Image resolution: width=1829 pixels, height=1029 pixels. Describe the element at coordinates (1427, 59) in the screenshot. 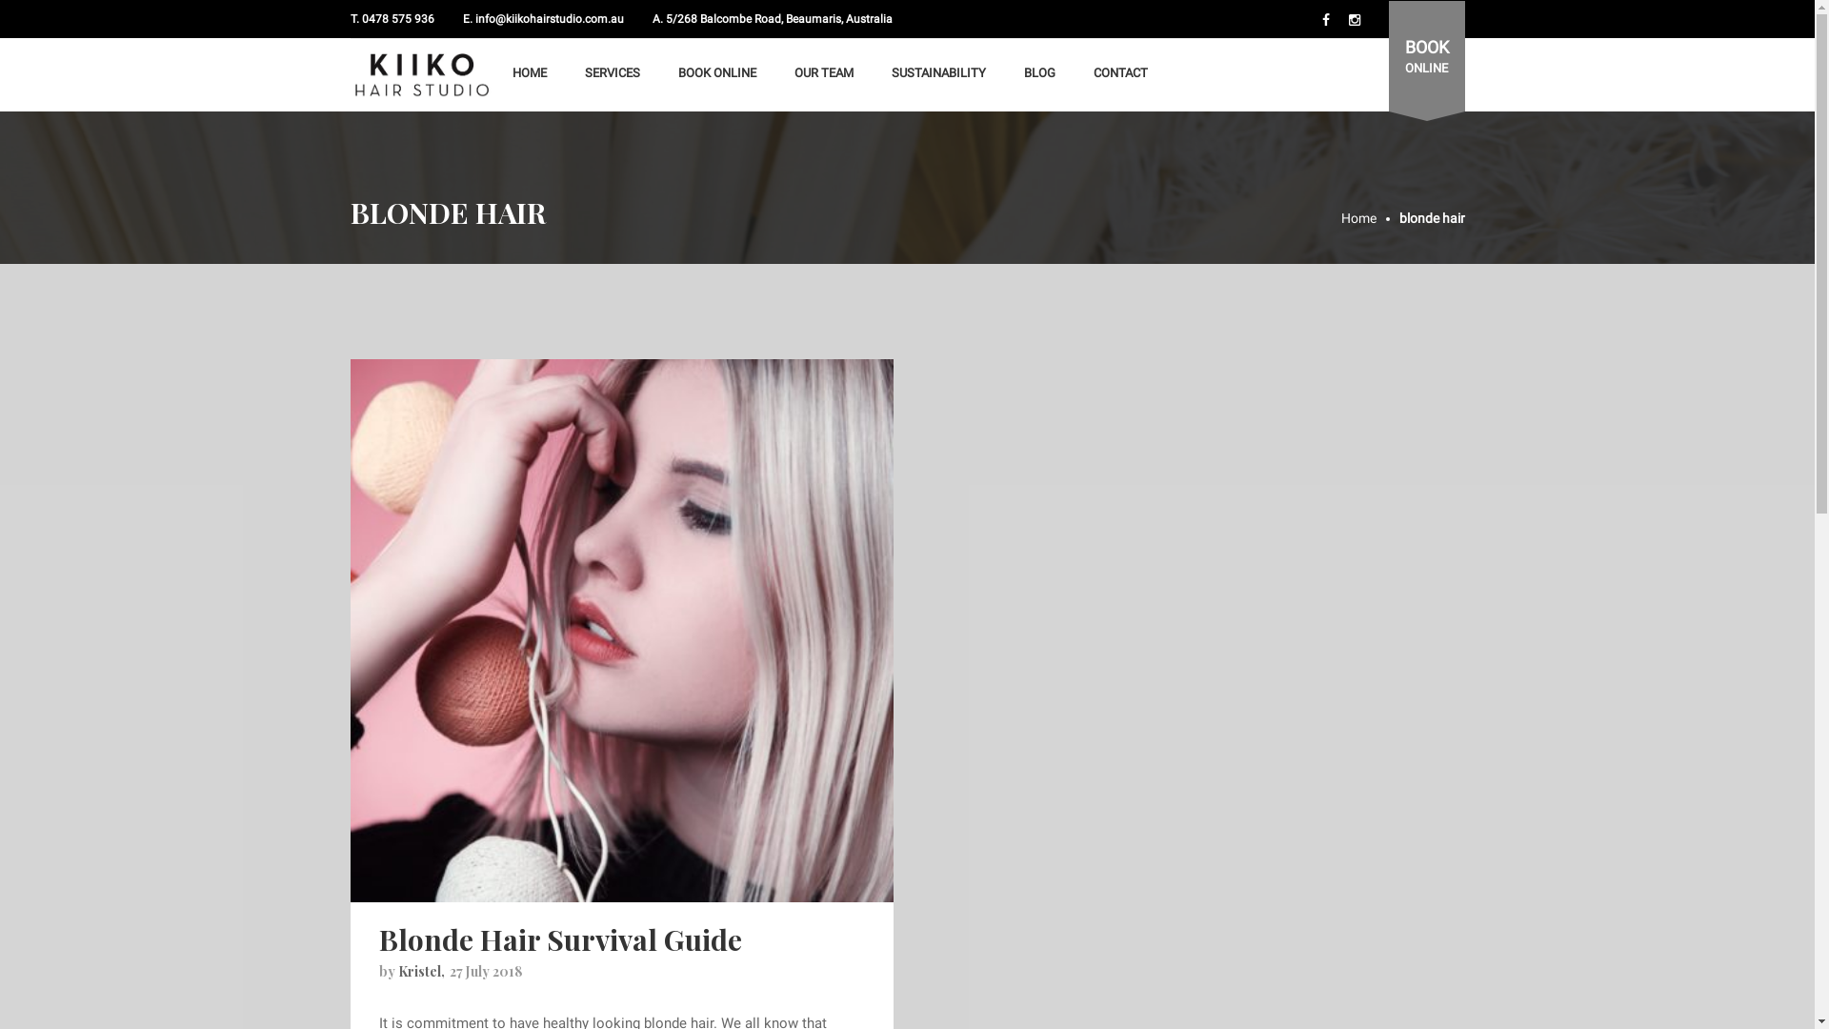

I see `BOOK ONLINE` at that location.